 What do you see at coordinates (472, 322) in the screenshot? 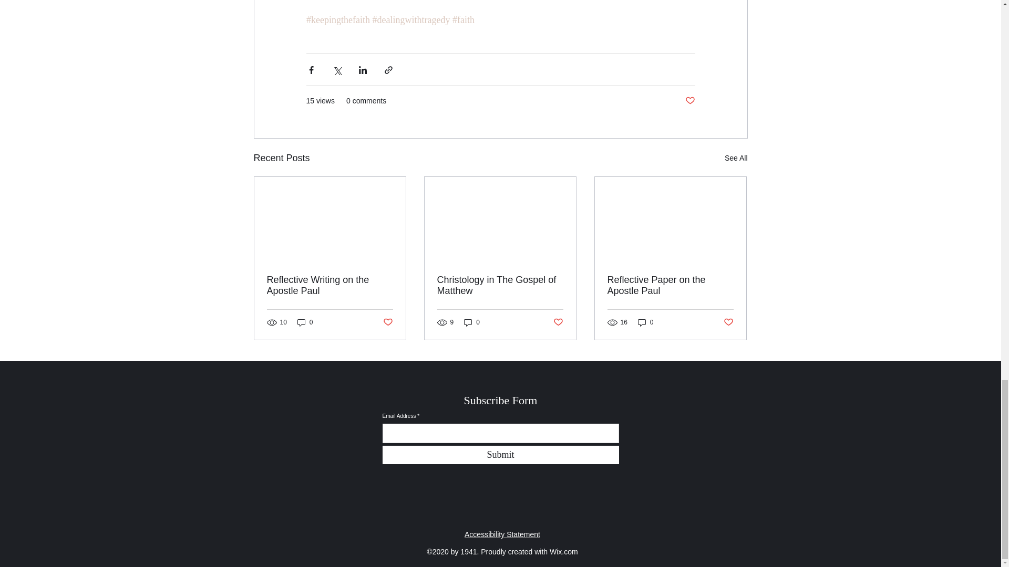
I see `0` at bounding box center [472, 322].